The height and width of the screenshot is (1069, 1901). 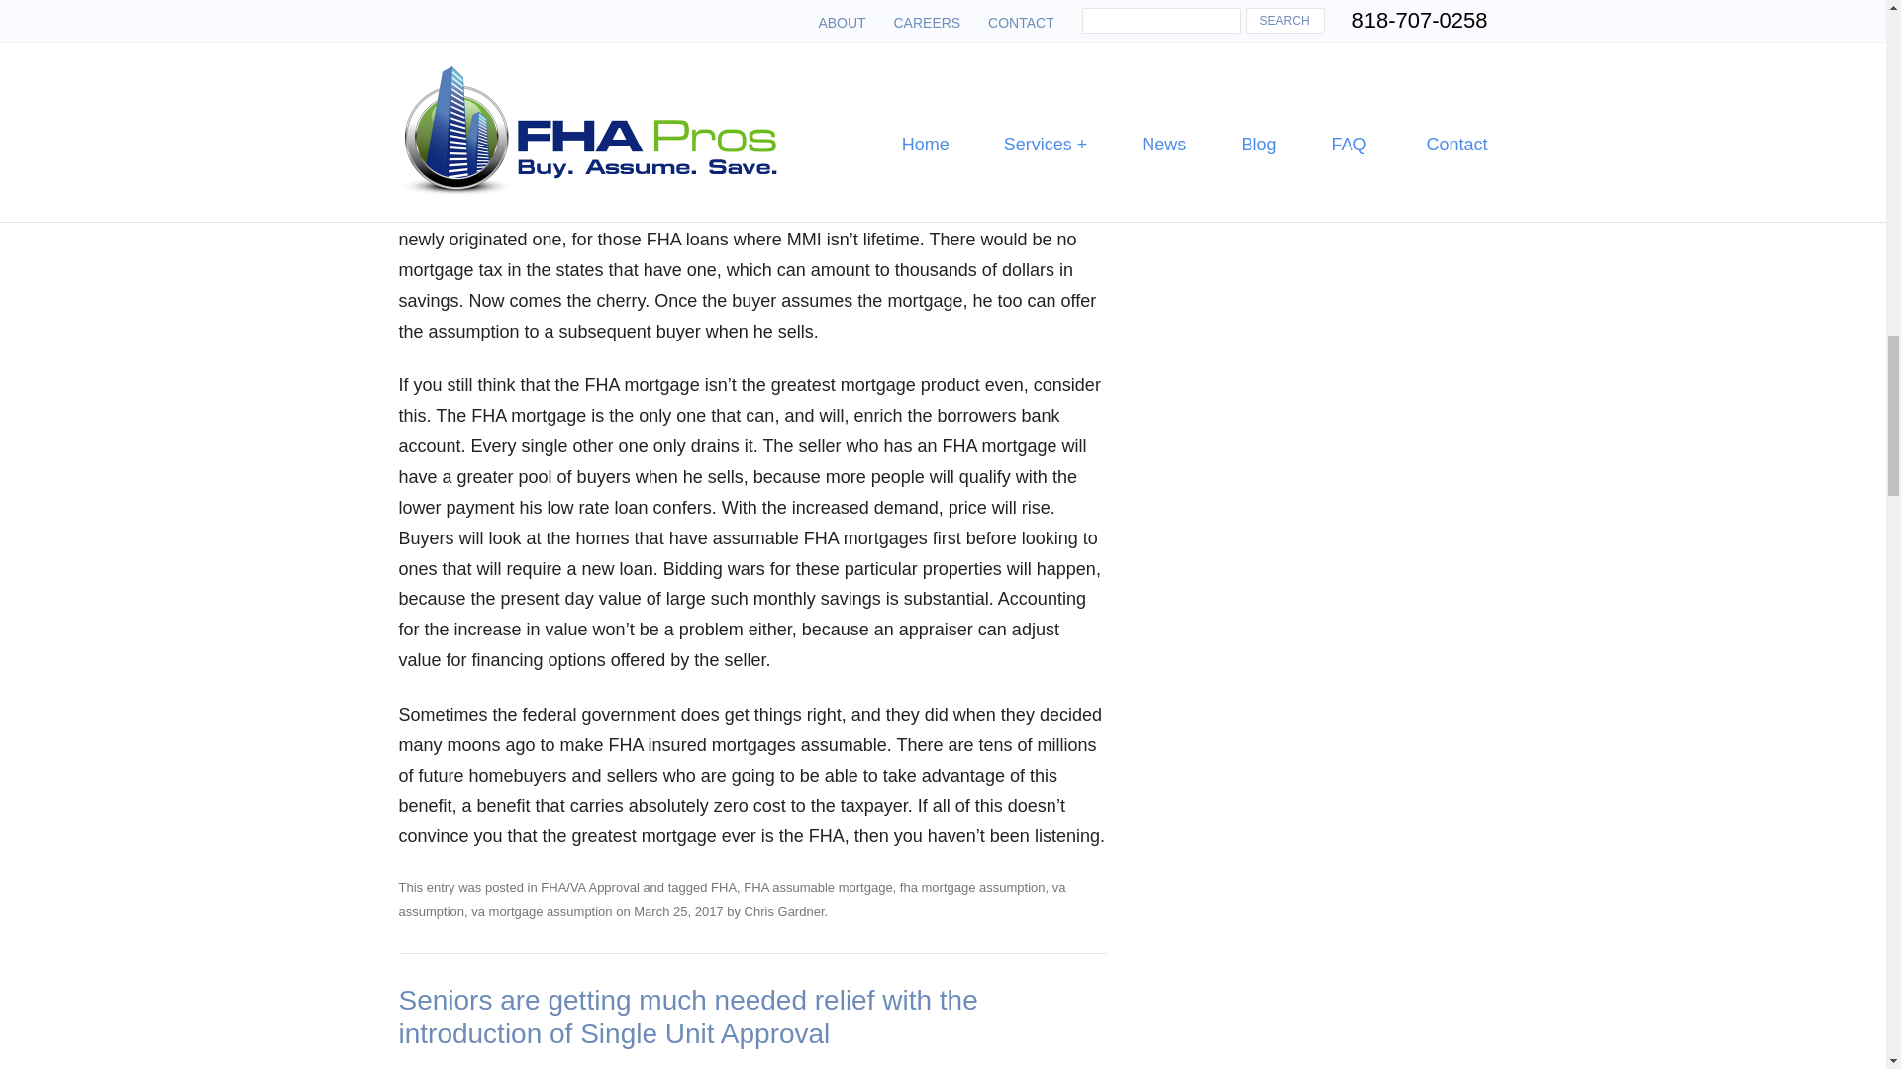 What do you see at coordinates (784, 911) in the screenshot?
I see `View all posts by Chris Gardner` at bounding box center [784, 911].